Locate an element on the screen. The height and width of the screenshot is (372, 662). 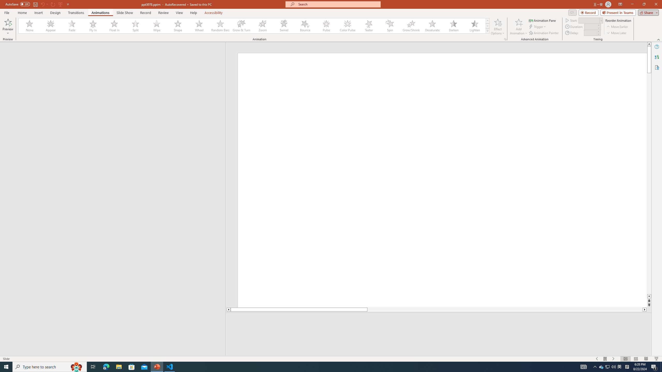
Split is located at coordinates (136, 26).